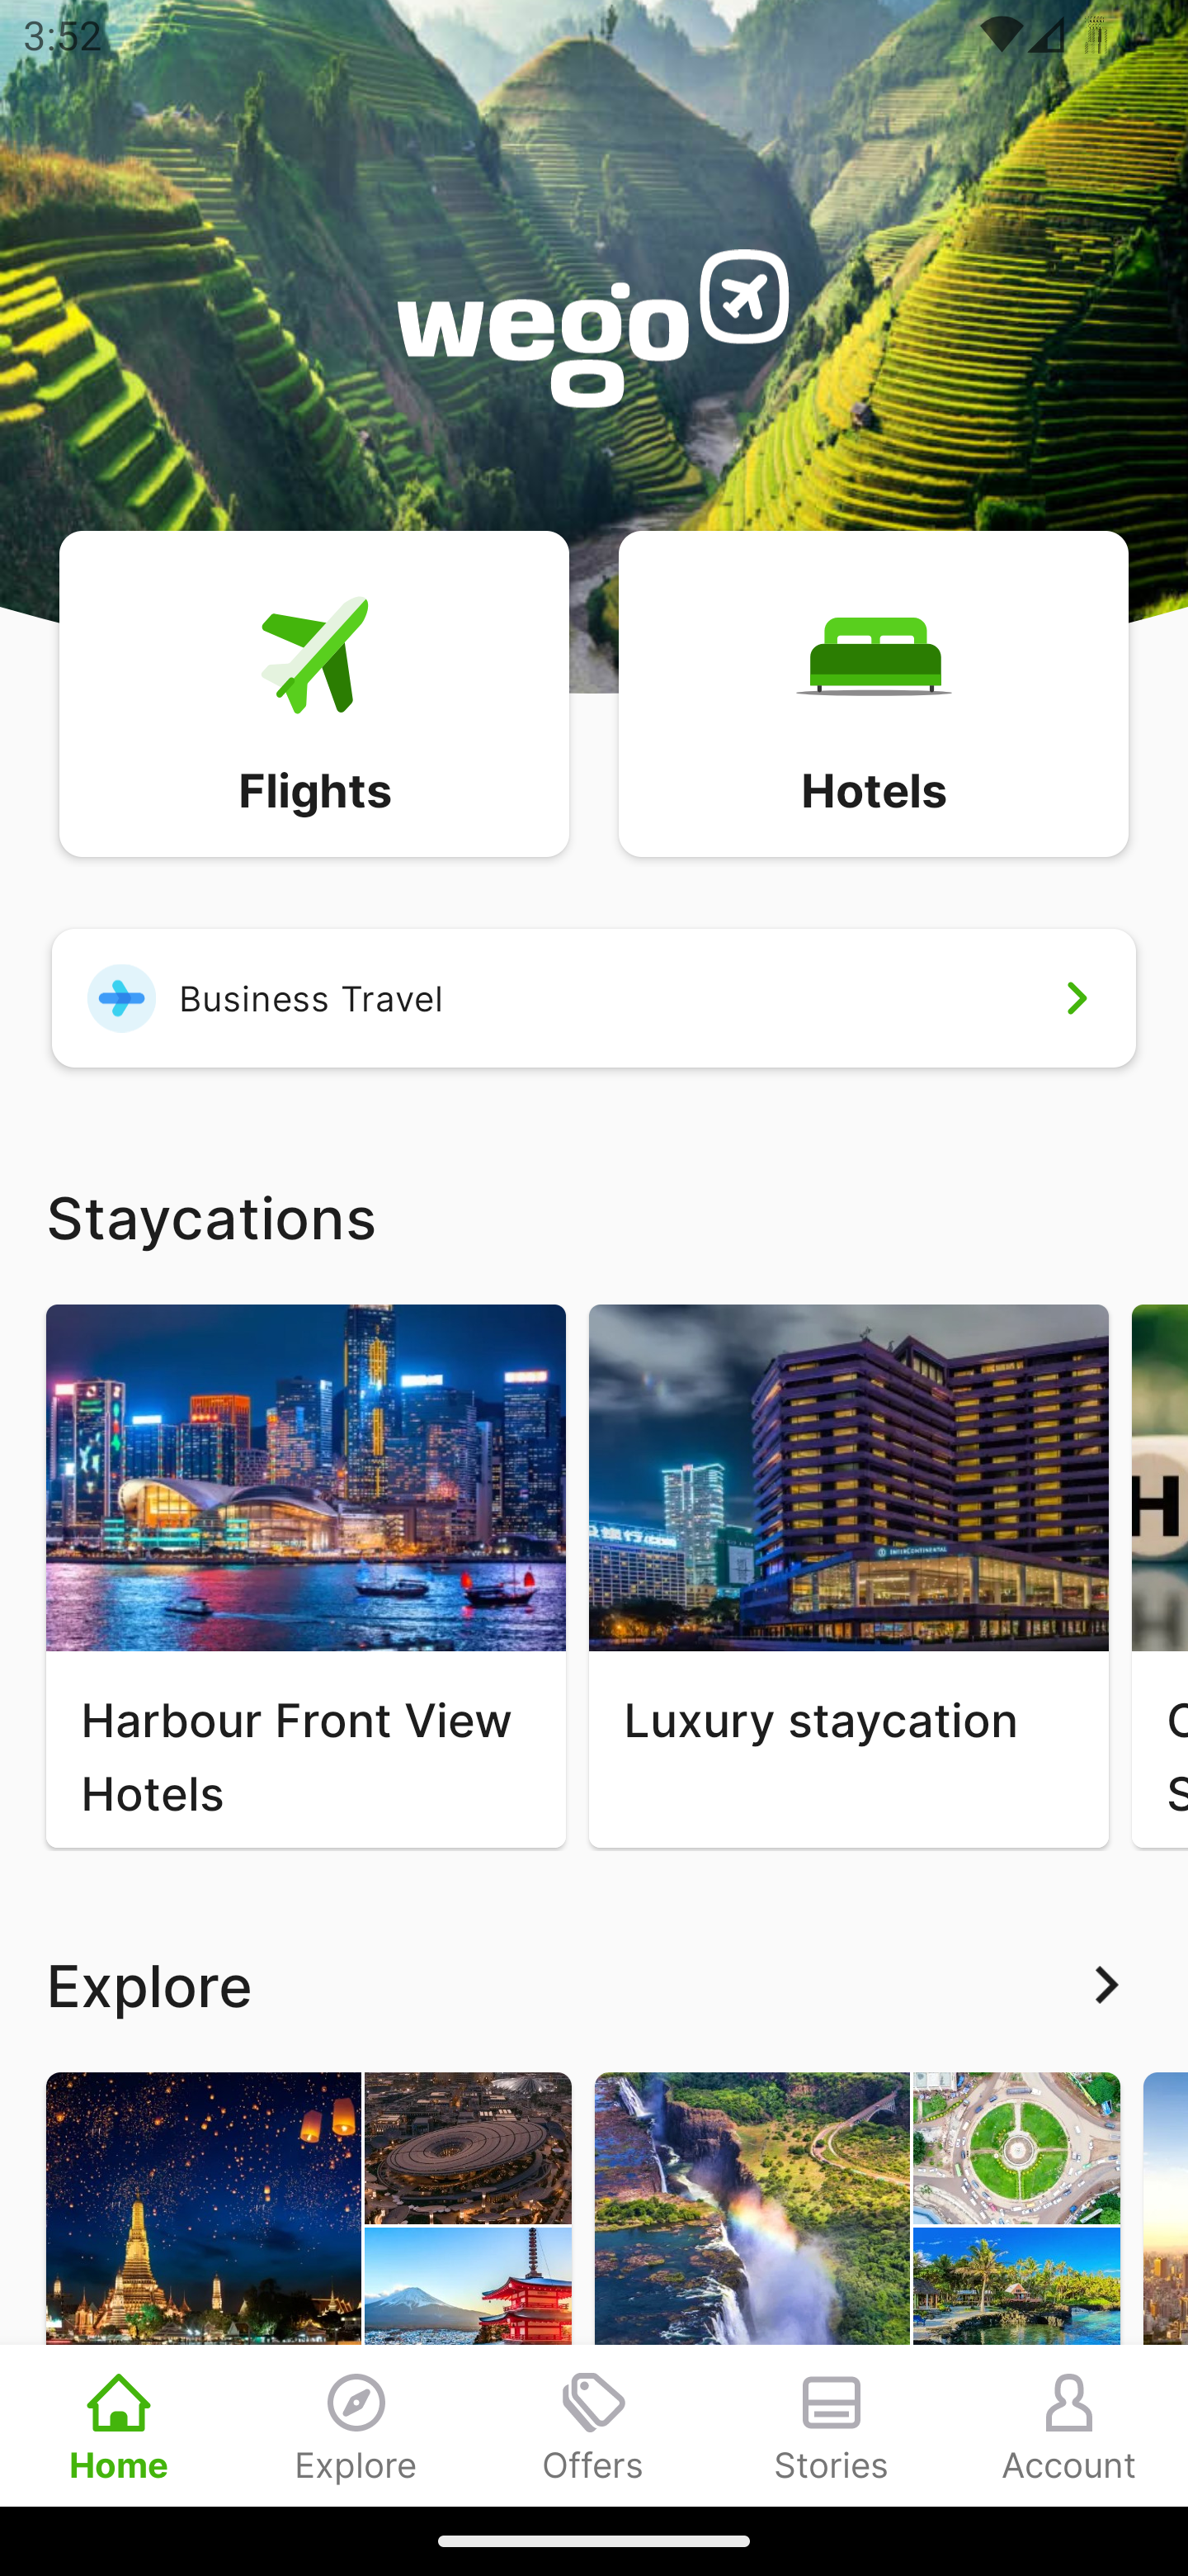  What do you see at coordinates (594, 1215) in the screenshot?
I see `Staycations` at bounding box center [594, 1215].